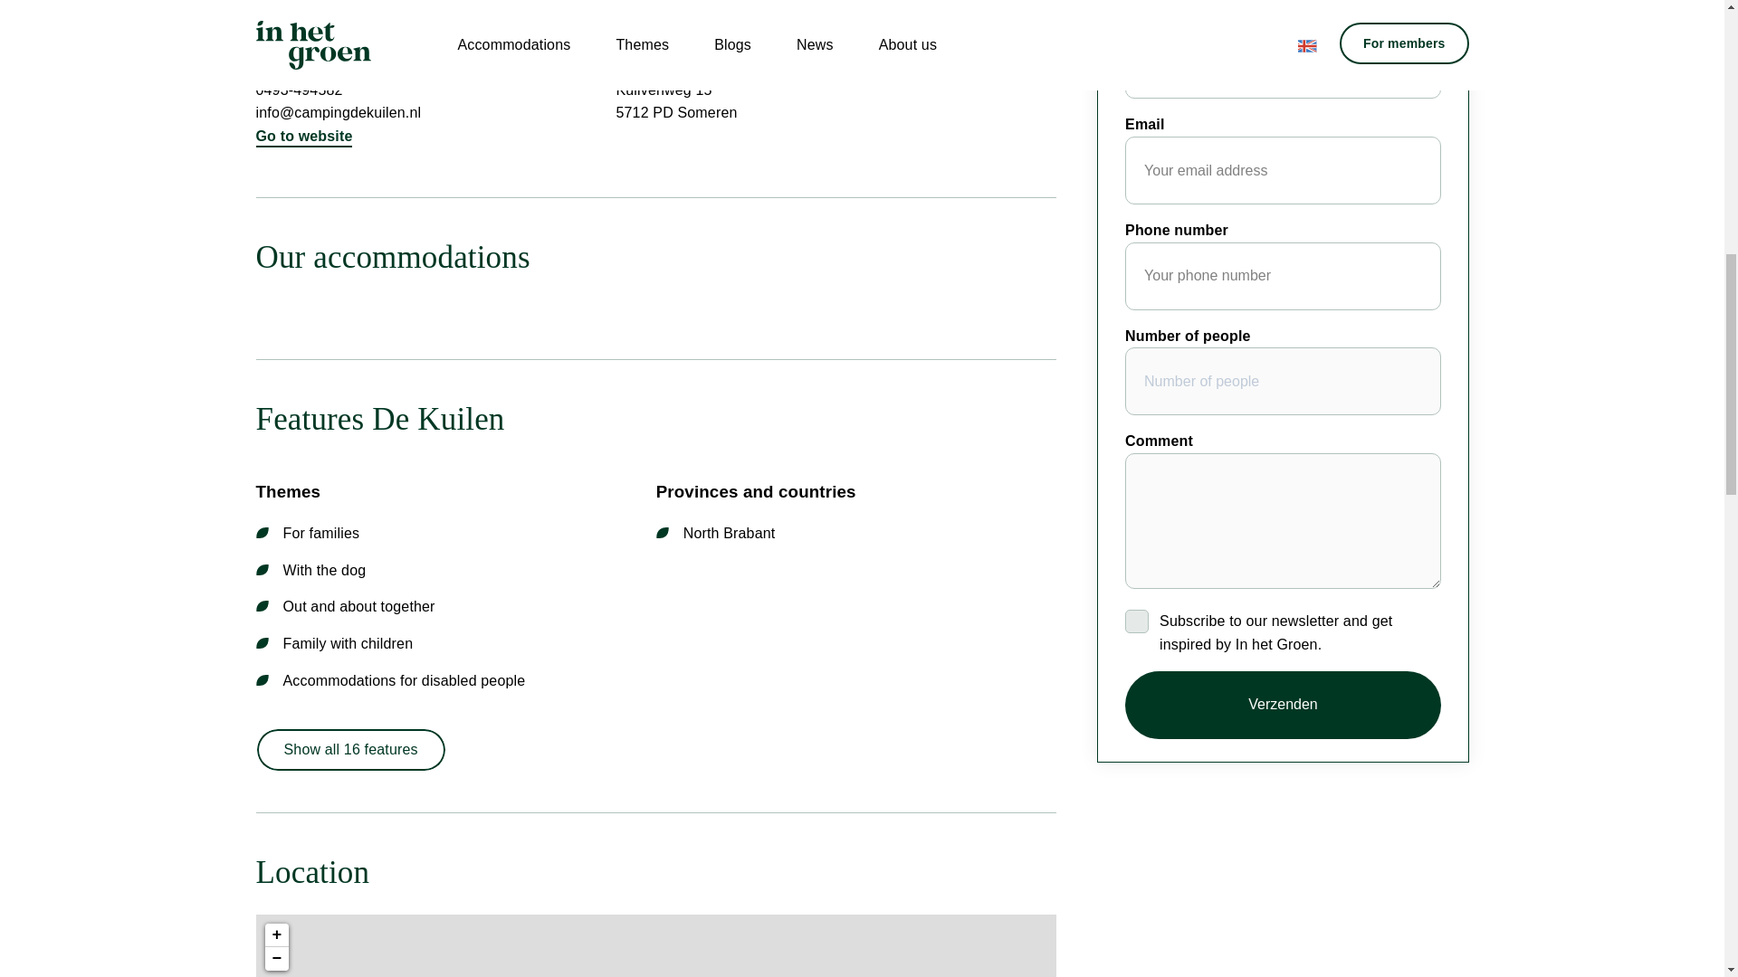  What do you see at coordinates (275, 934) in the screenshot?
I see `Zoom in` at bounding box center [275, 934].